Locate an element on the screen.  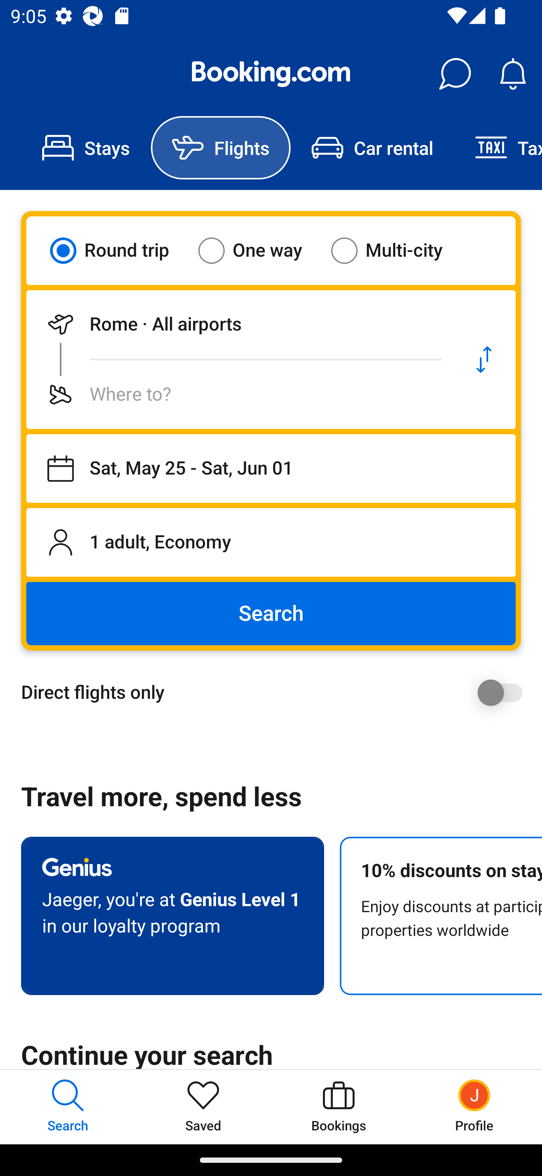
Swap departure location and destination is located at coordinates (484, 360).